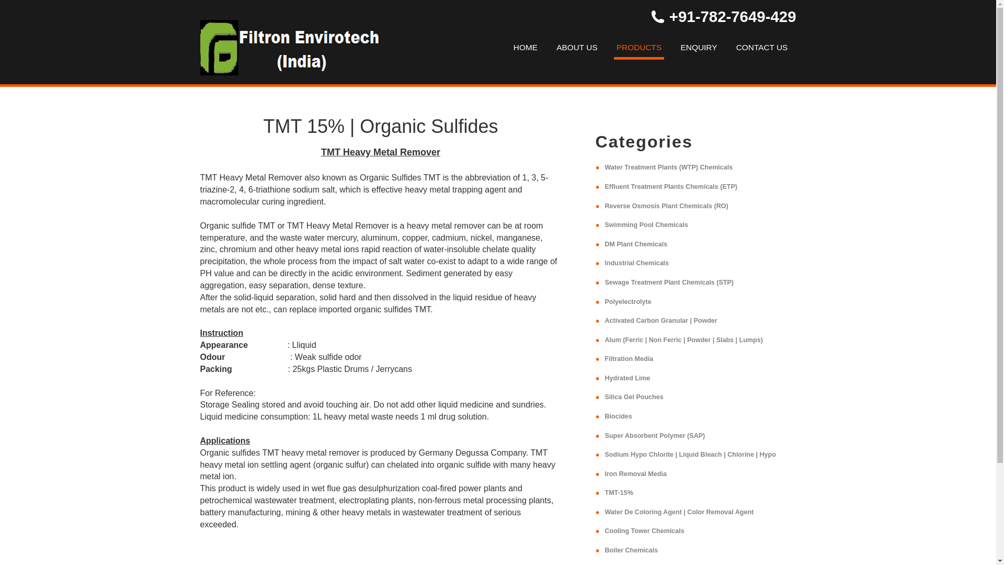 Image resolution: width=1004 pixels, height=565 pixels. What do you see at coordinates (627, 302) in the screenshot?
I see `Polyelectrolyte` at bounding box center [627, 302].